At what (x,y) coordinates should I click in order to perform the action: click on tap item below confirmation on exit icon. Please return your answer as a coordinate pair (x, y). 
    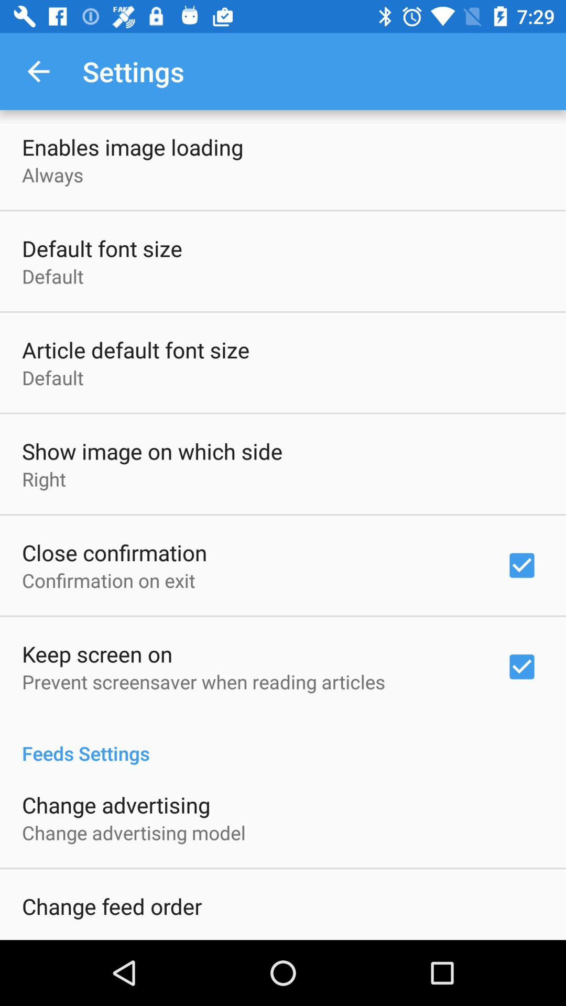
    Looking at the image, I should click on (97, 654).